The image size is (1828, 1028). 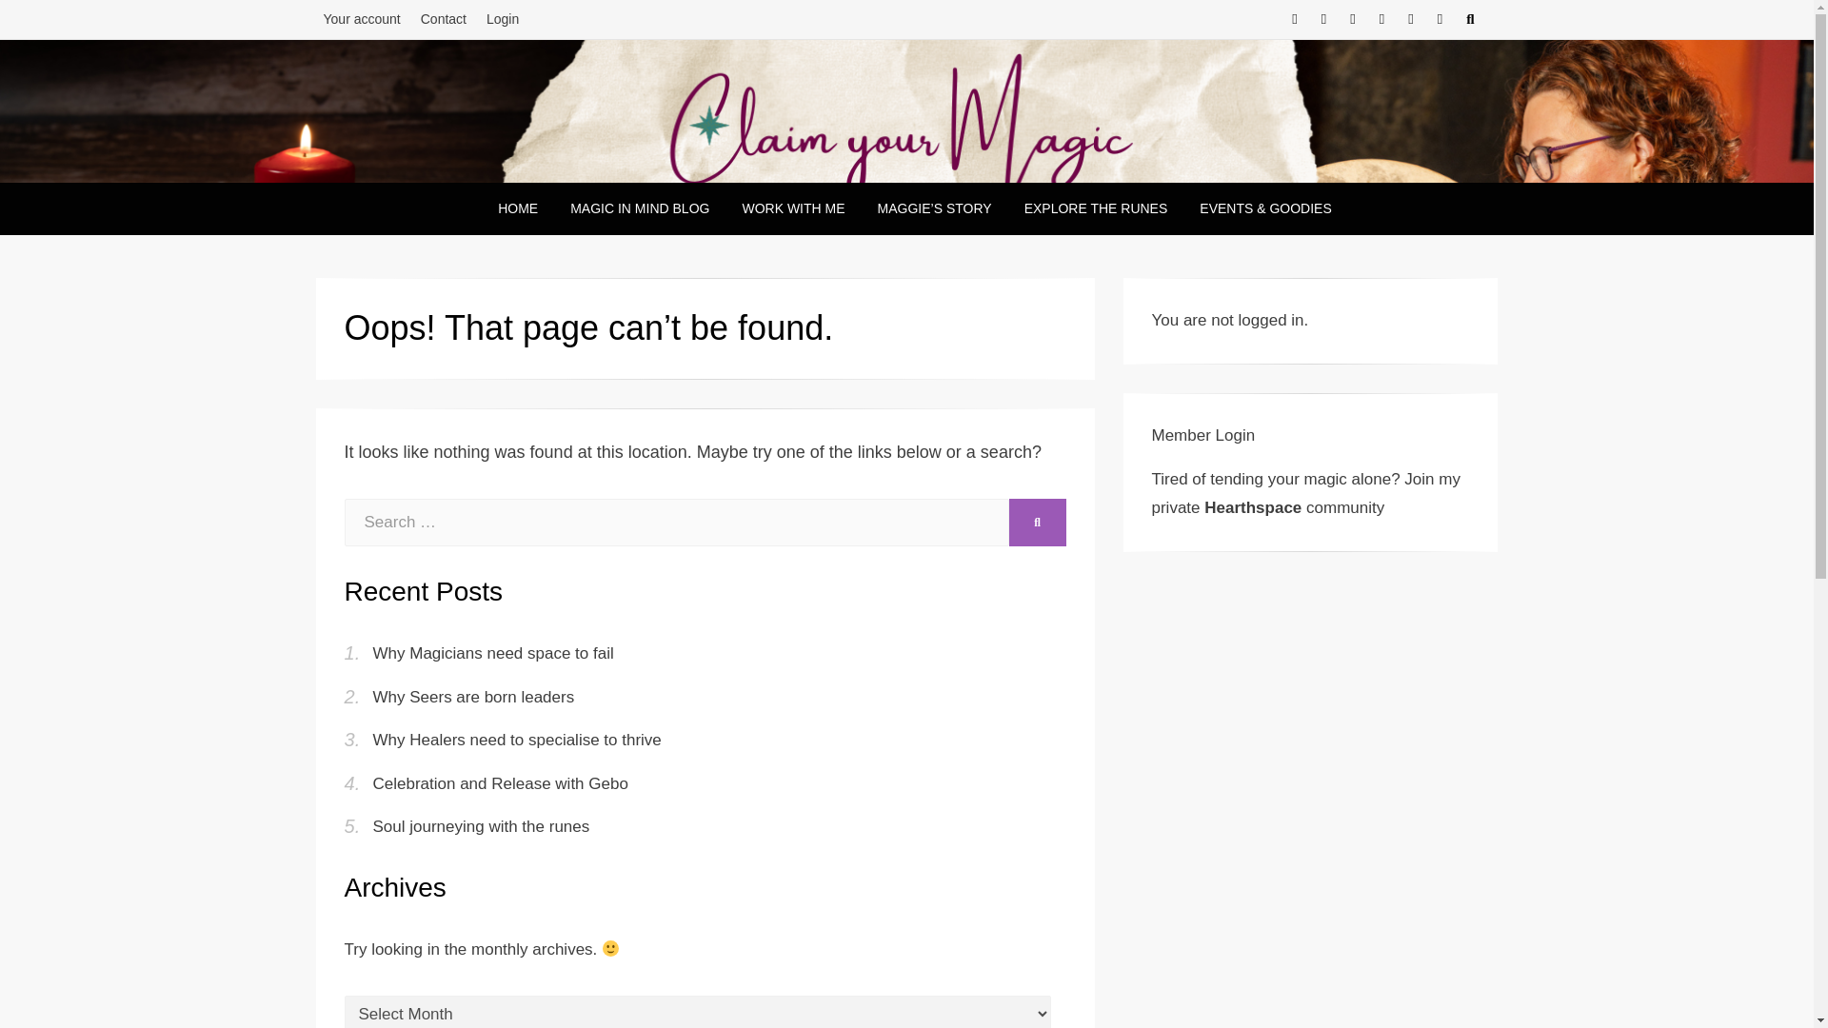 I want to click on Why Seers are born leaders, so click(x=474, y=697).